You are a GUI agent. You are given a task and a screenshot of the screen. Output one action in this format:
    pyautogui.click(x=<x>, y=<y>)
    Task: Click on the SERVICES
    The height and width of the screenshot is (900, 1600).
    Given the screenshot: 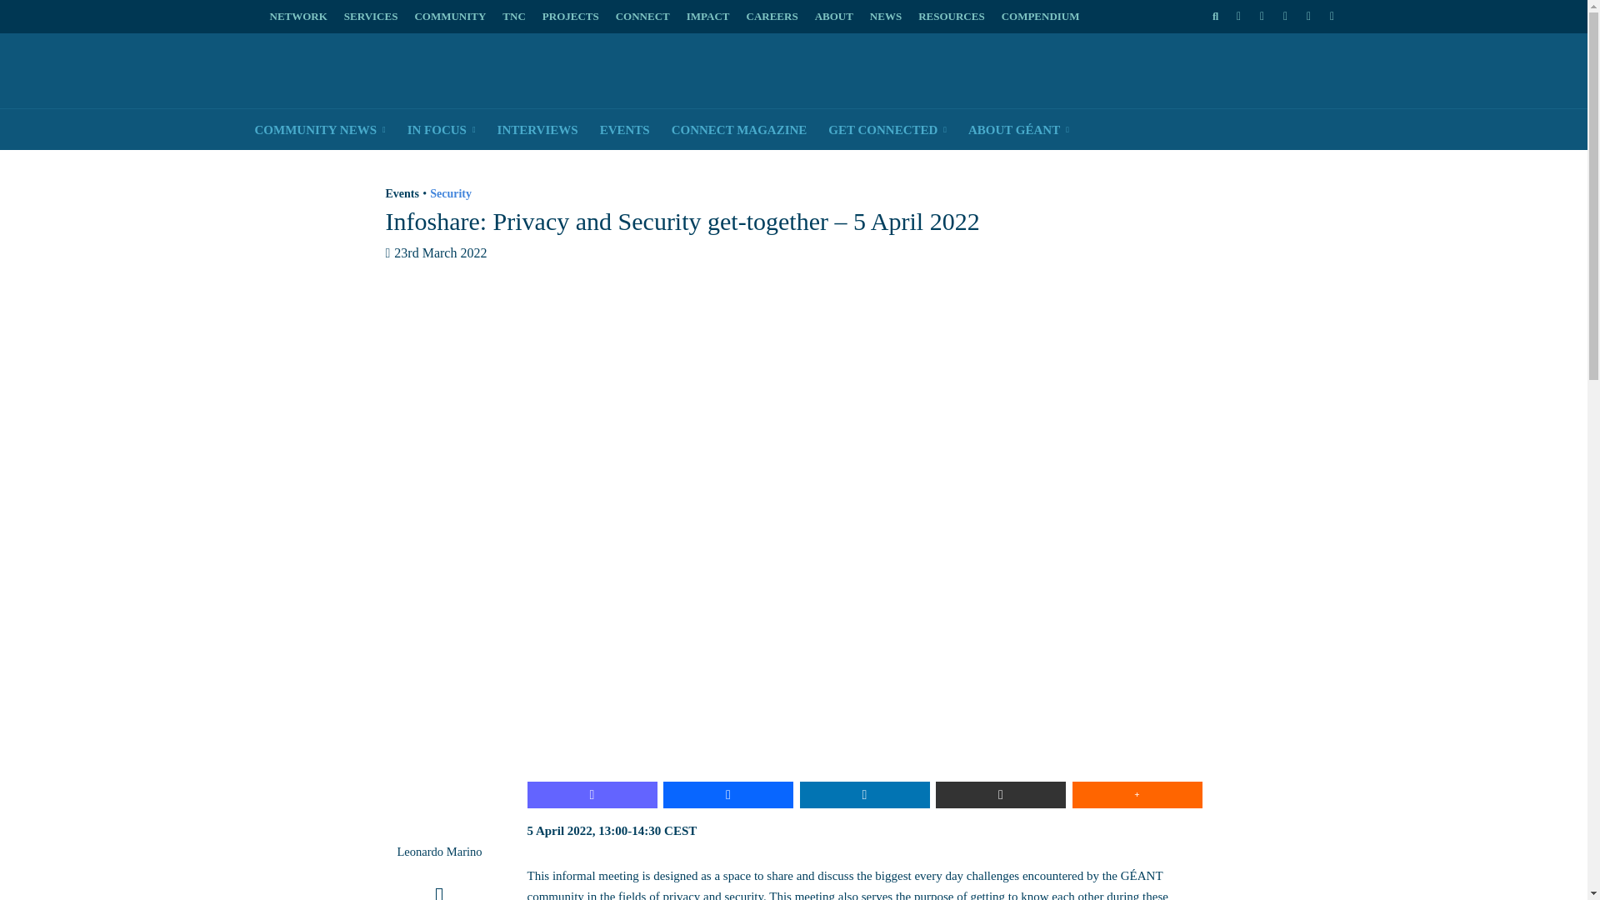 What is the action you would take?
    pyautogui.click(x=371, y=17)
    